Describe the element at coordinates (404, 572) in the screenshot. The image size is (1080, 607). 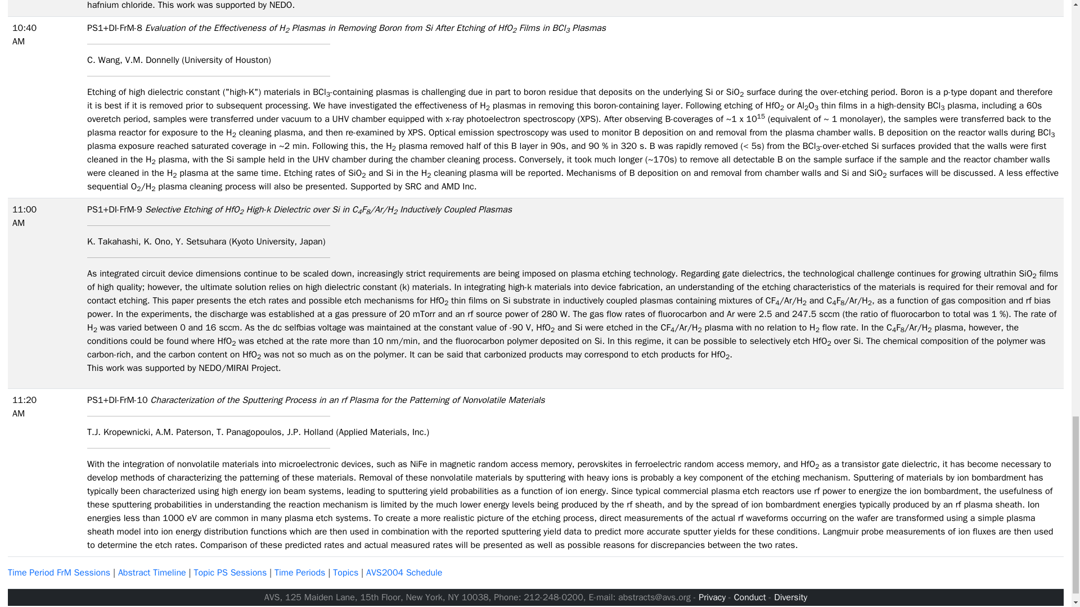
I see `AVS2004 Schedule` at that location.